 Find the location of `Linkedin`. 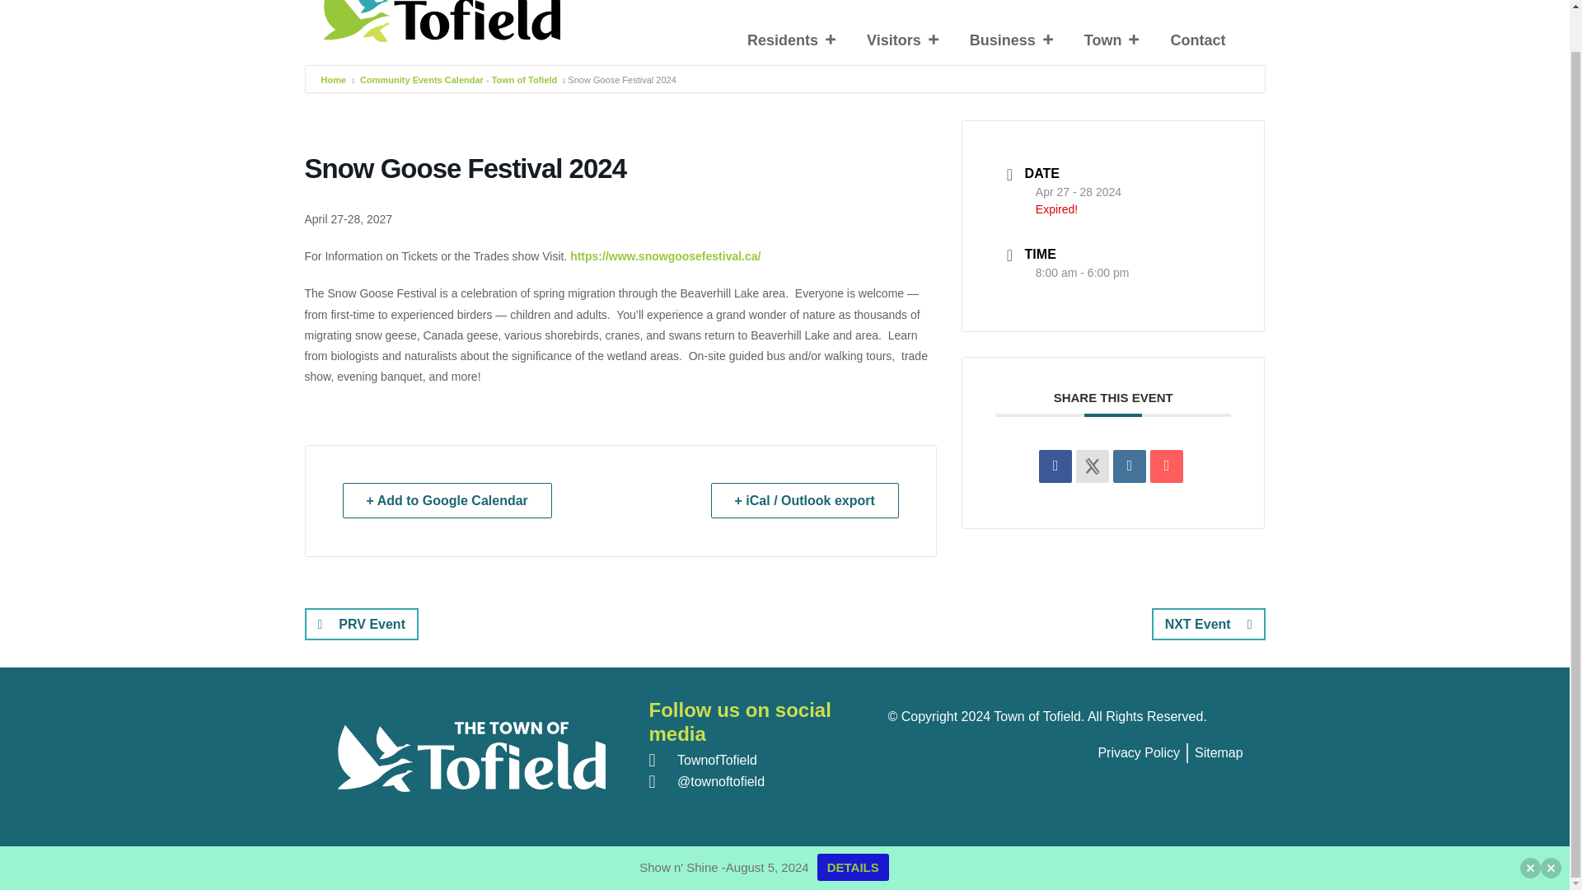

Linkedin is located at coordinates (1129, 466).